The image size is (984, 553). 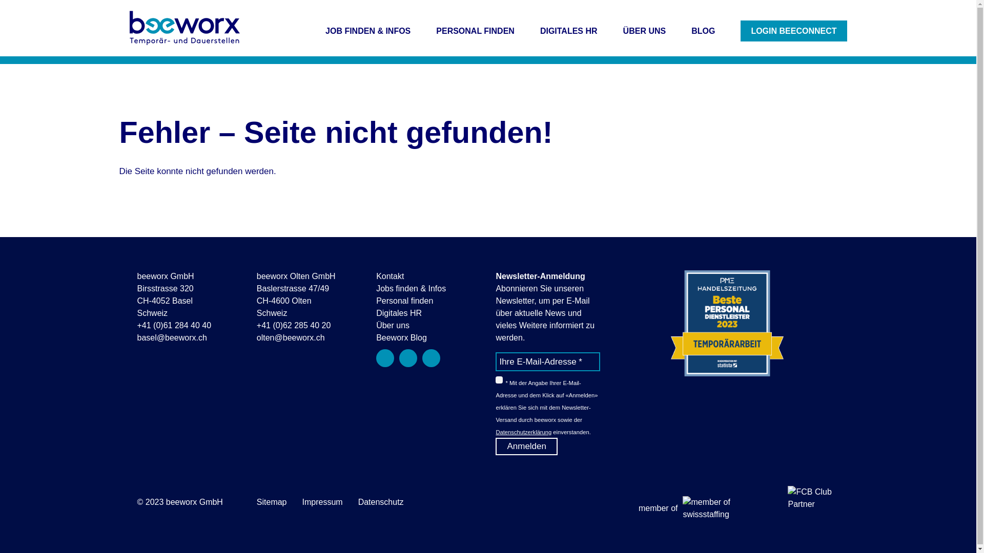 I want to click on Jobs finden & Infos, so click(x=411, y=289).